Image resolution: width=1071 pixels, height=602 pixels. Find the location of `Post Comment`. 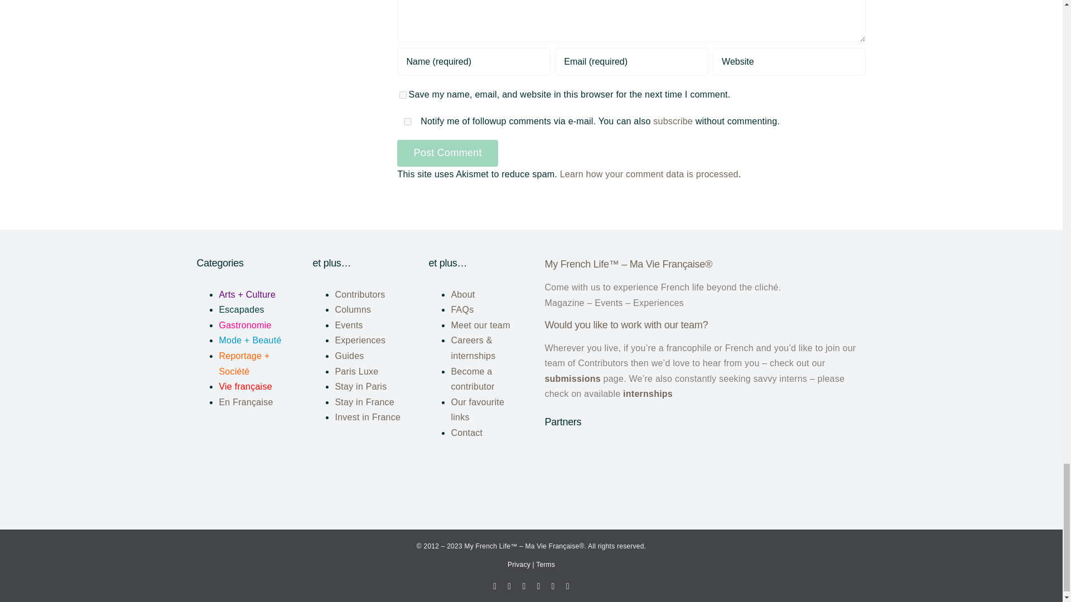

Post Comment is located at coordinates (447, 153).